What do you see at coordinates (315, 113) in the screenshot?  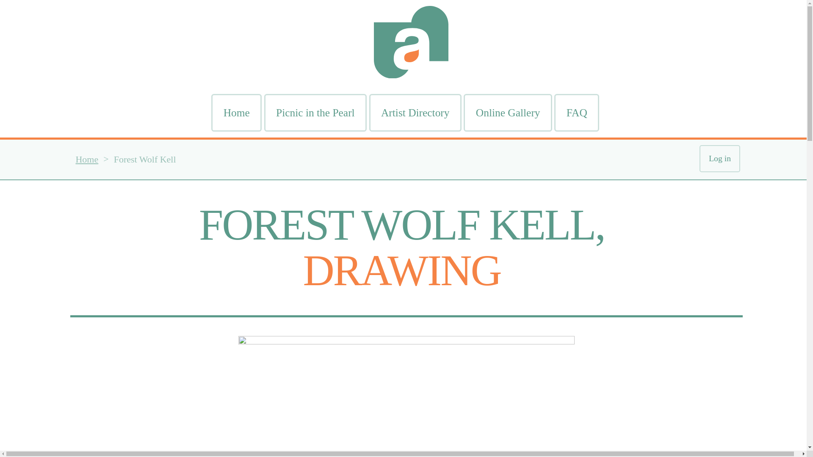 I see `Picnic in the Pearl` at bounding box center [315, 113].